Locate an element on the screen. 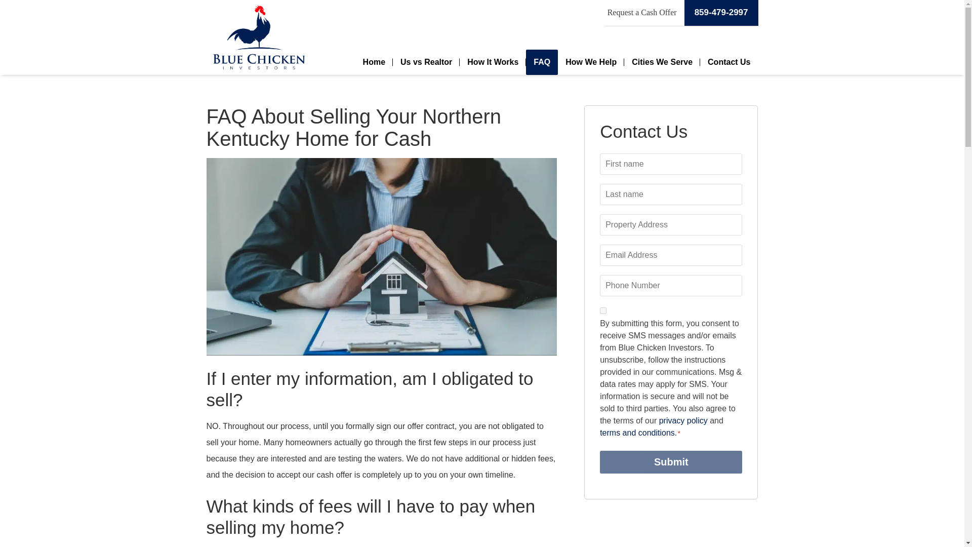 Image resolution: width=972 pixels, height=547 pixels. FAQ is located at coordinates (542, 62).